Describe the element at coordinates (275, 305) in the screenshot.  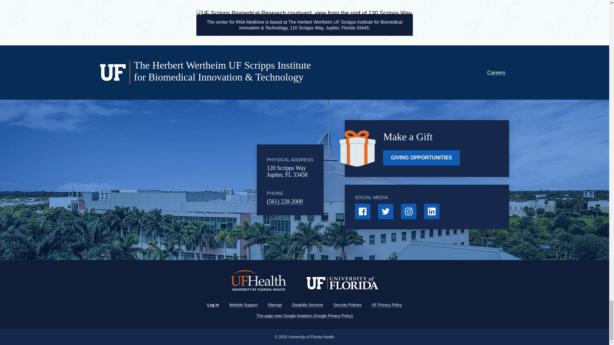
I see `Sitemap` at that location.